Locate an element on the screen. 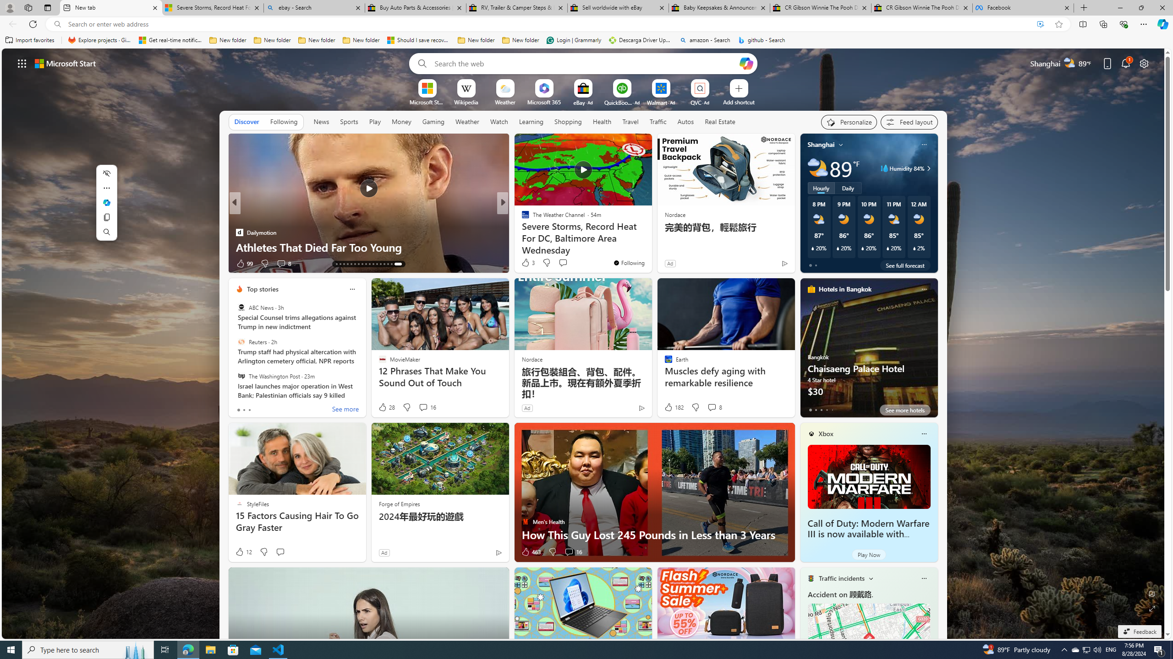  Class: weather-arrow-glyph is located at coordinates (928, 168).